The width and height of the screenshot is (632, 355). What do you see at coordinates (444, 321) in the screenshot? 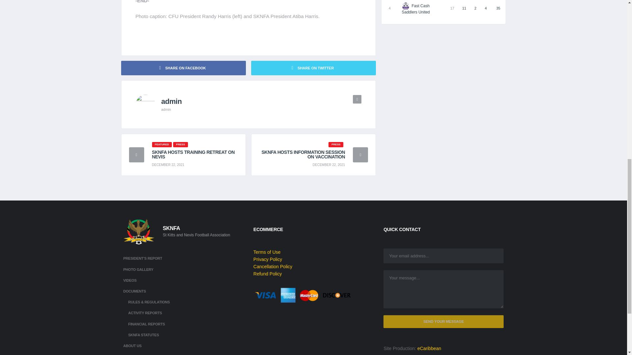
I see `Send Your Message` at bounding box center [444, 321].